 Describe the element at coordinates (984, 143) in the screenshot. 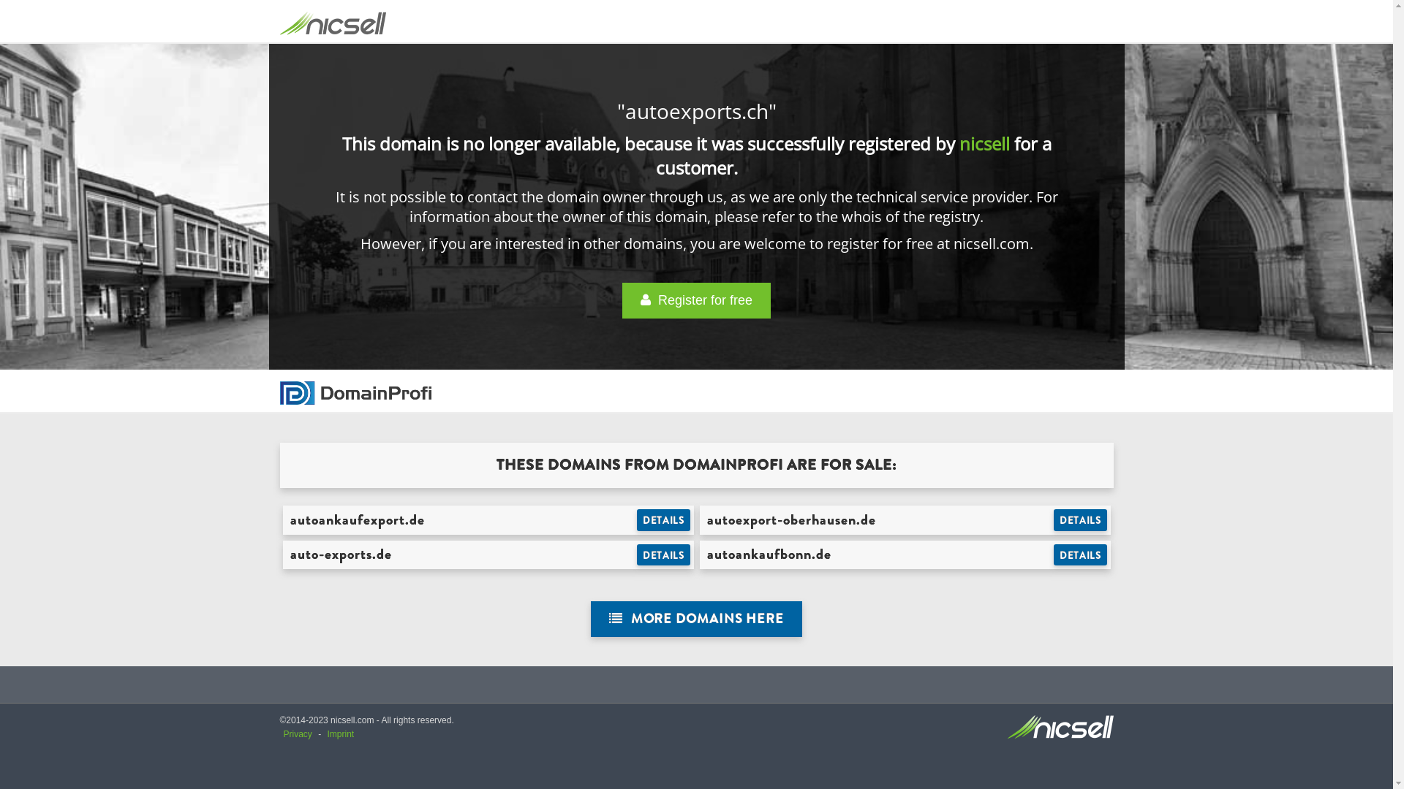

I see `nicsell` at that location.